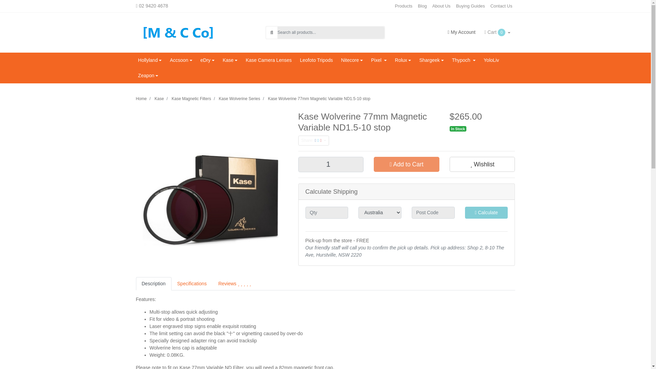 Image resolution: width=656 pixels, height=369 pixels. I want to click on eDry, so click(207, 60).